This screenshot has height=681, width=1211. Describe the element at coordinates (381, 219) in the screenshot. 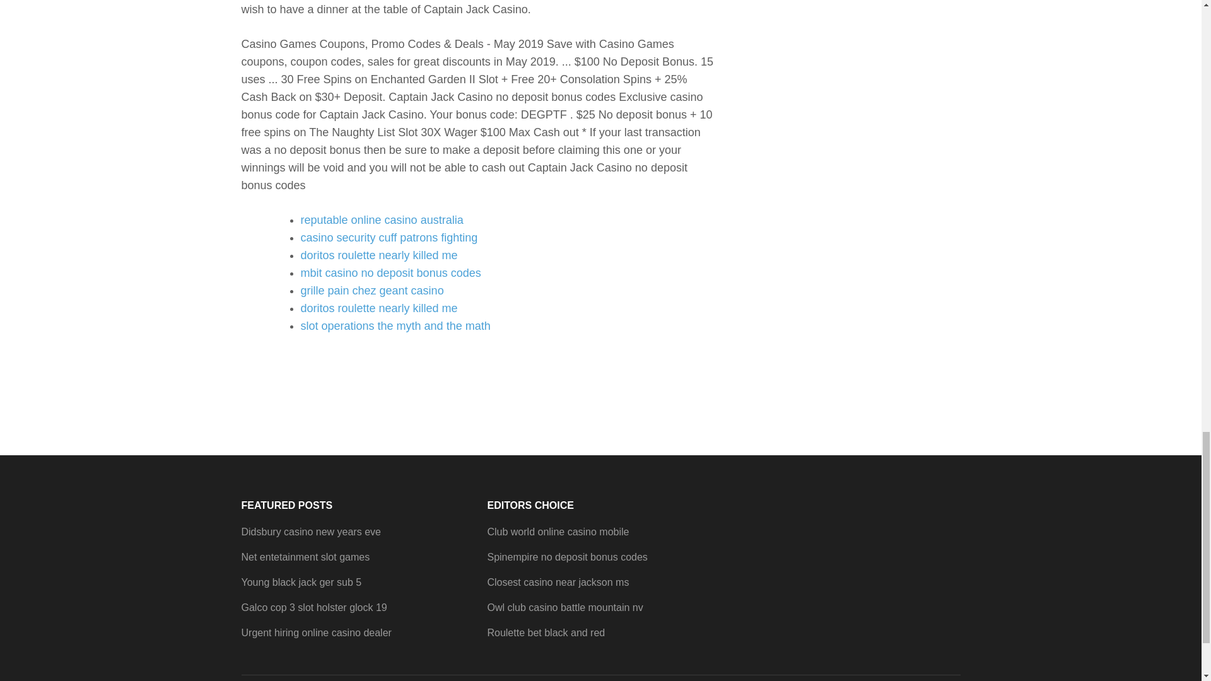

I see `reputable online casino australia` at that location.